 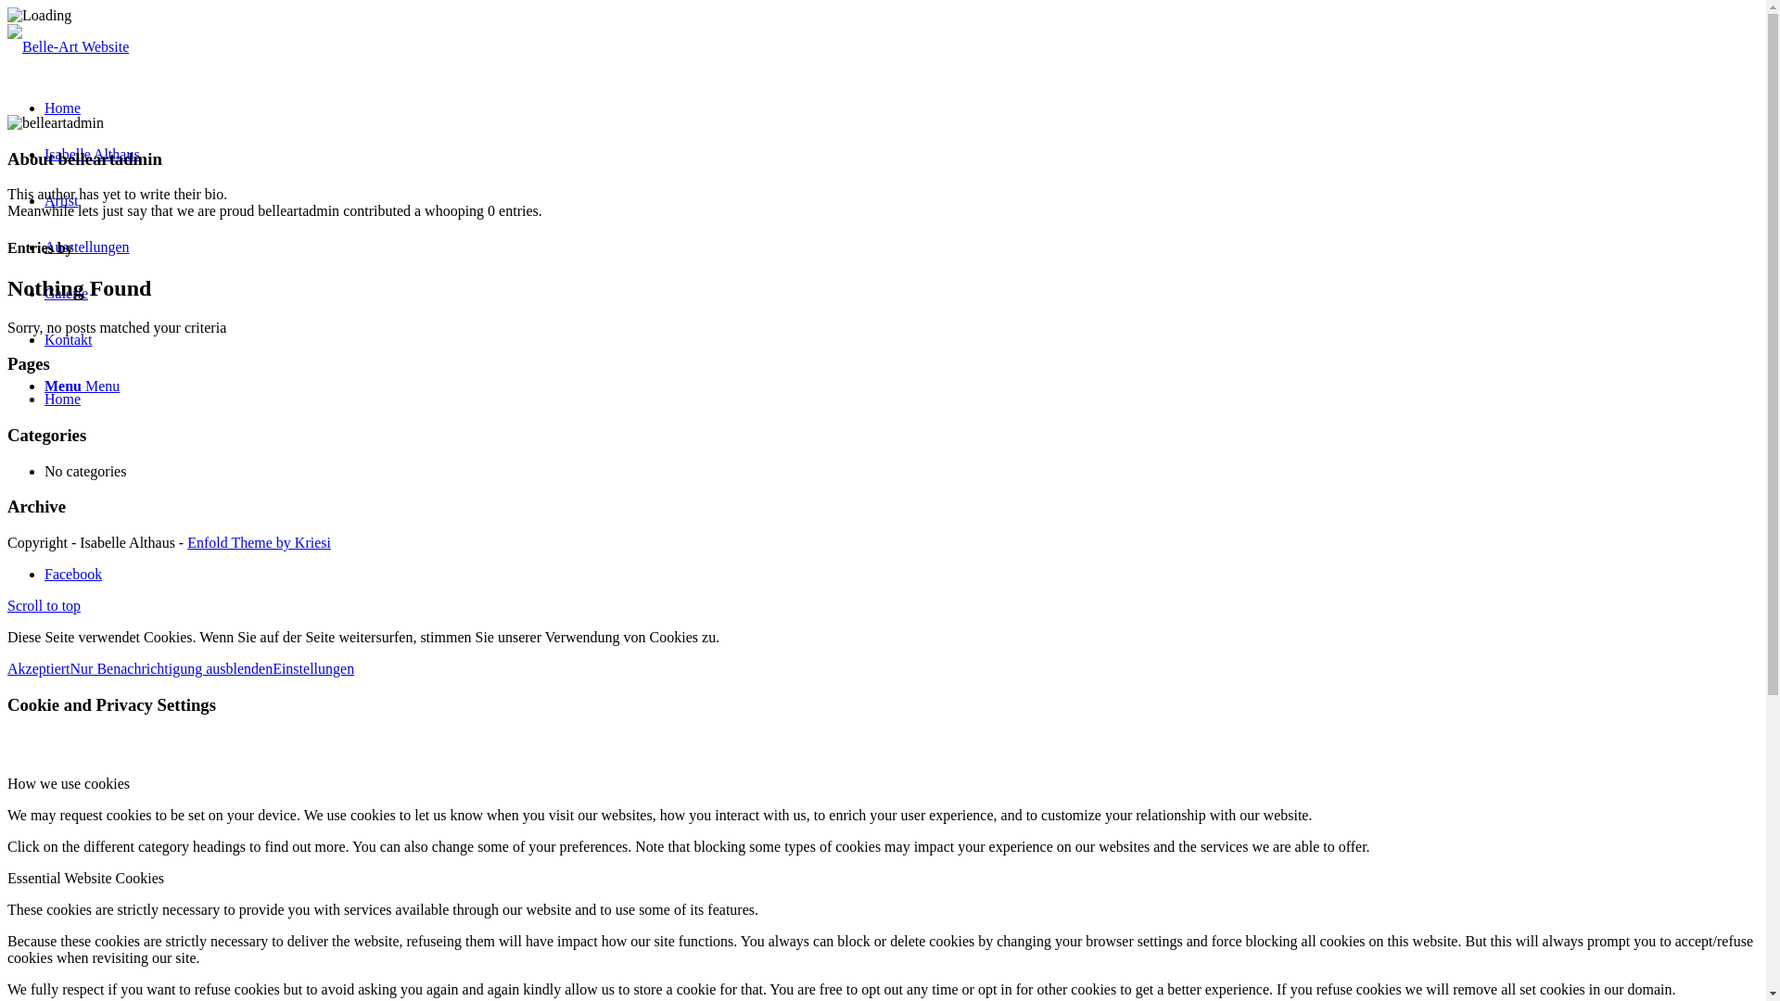 What do you see at coordinates (87, 247) in the screenshot?
I see `Ausstellungen` at bounding box center [87, 247].